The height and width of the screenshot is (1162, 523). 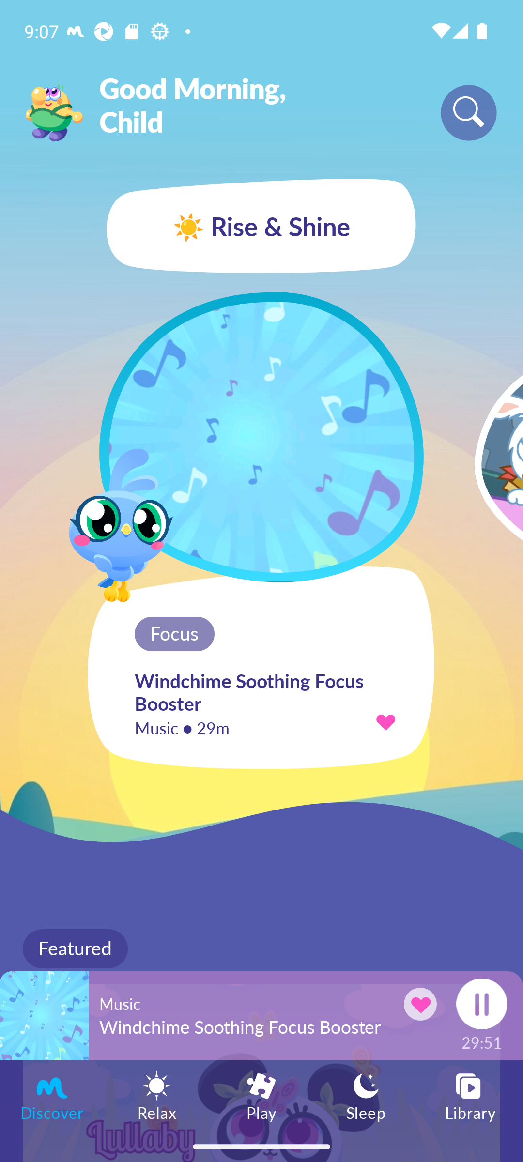 I want to click on Music Windchime Soothing Focus Booster 29:52, so click(x=261, y=1015).